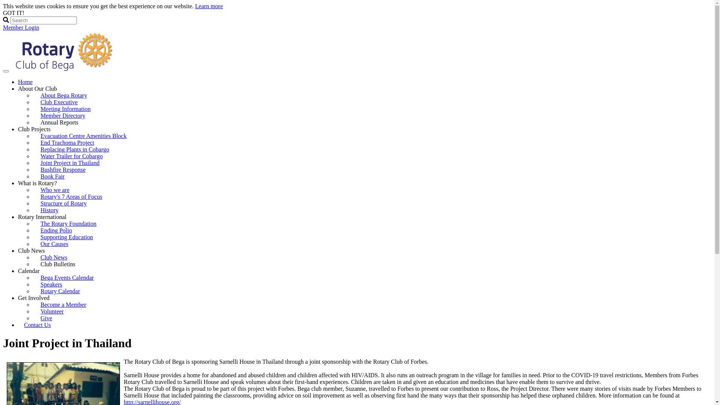  Describe the element at coordinates (75, 149) in the screenshot. I see `Replacing Plants in Cobargo` at that location.